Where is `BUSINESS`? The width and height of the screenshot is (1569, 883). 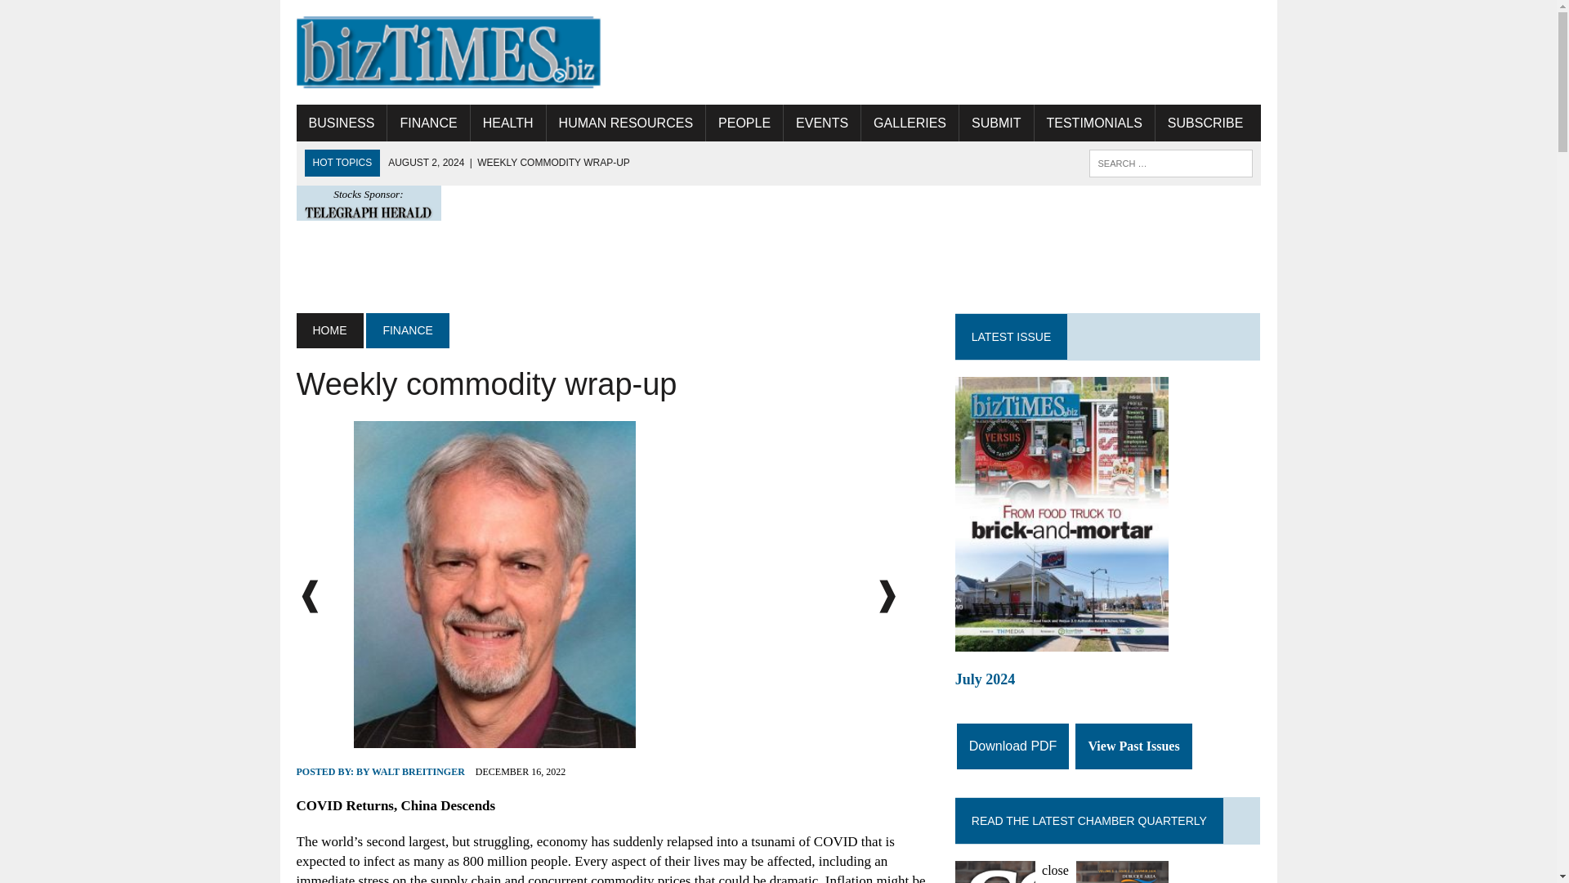 BUSINESS is located at coordinates (341, 123).